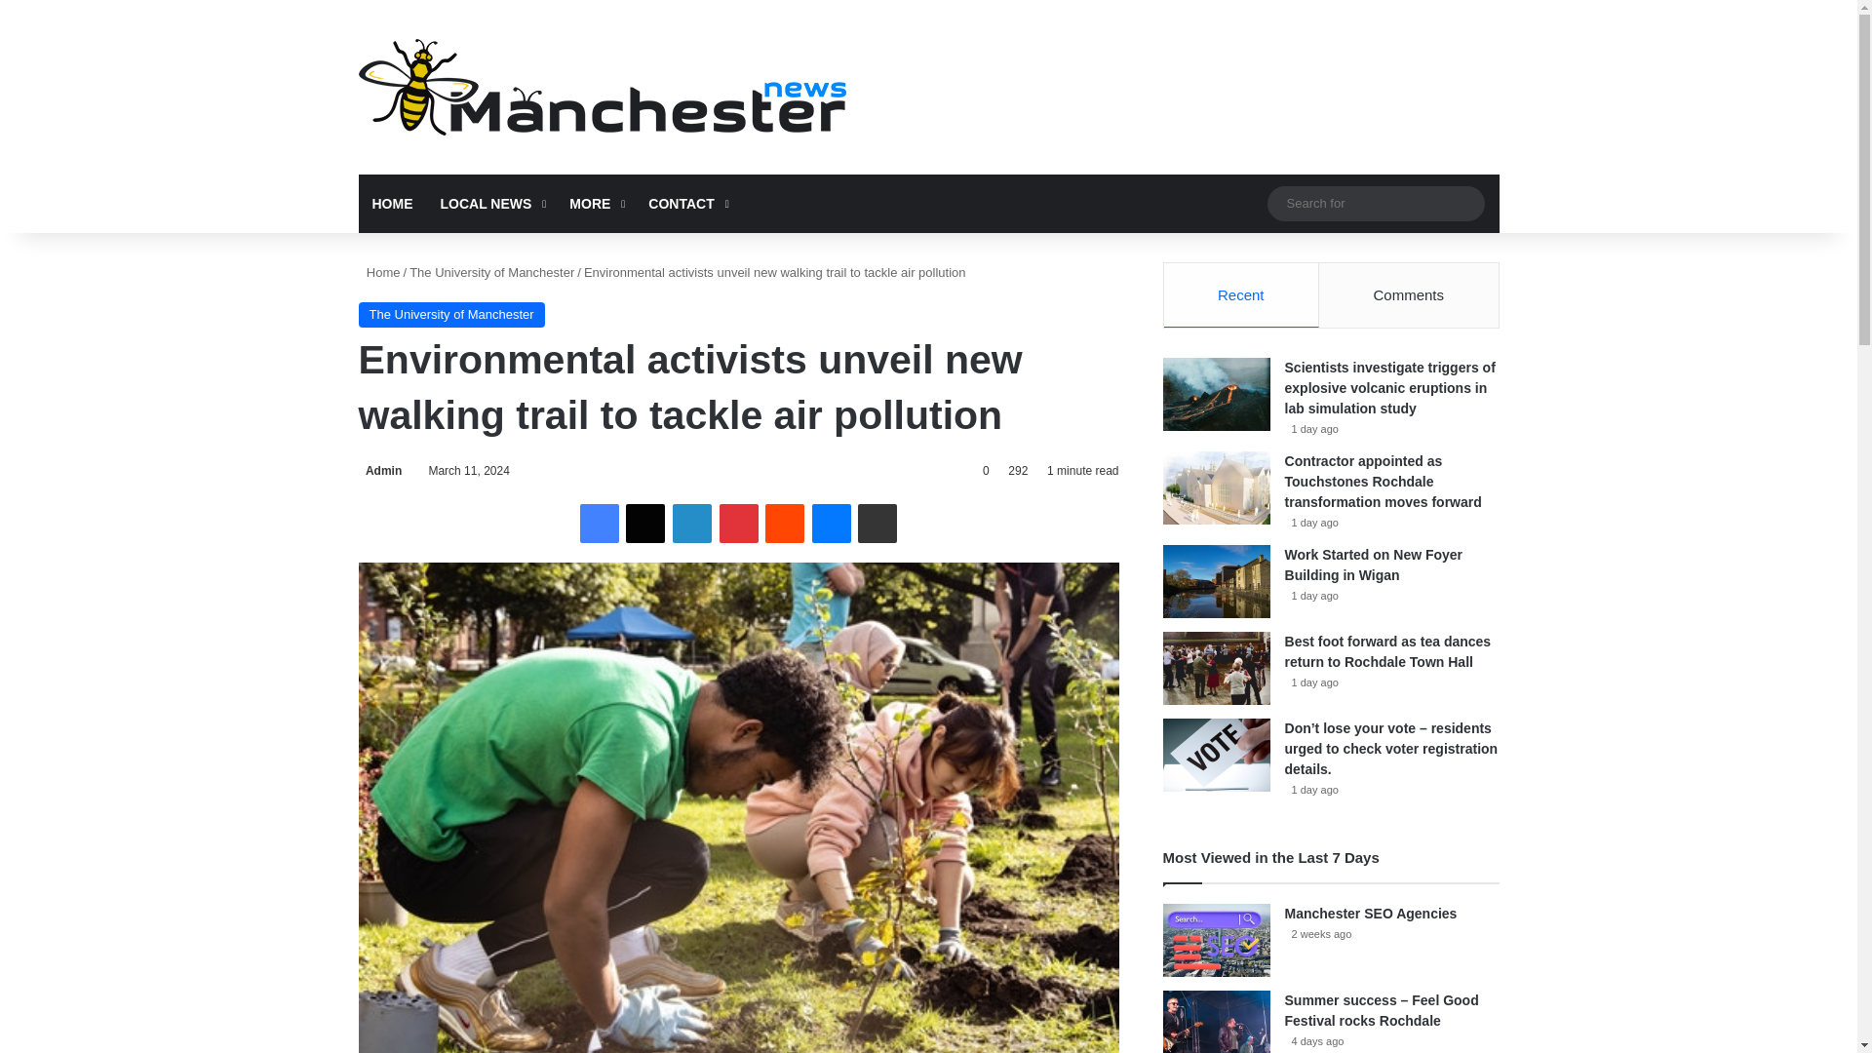 The width and height of the screenshot is (1872, 1053). Describe the element at coordinates (685, 203) in the screenshot. I see `CONTACT` at that location.